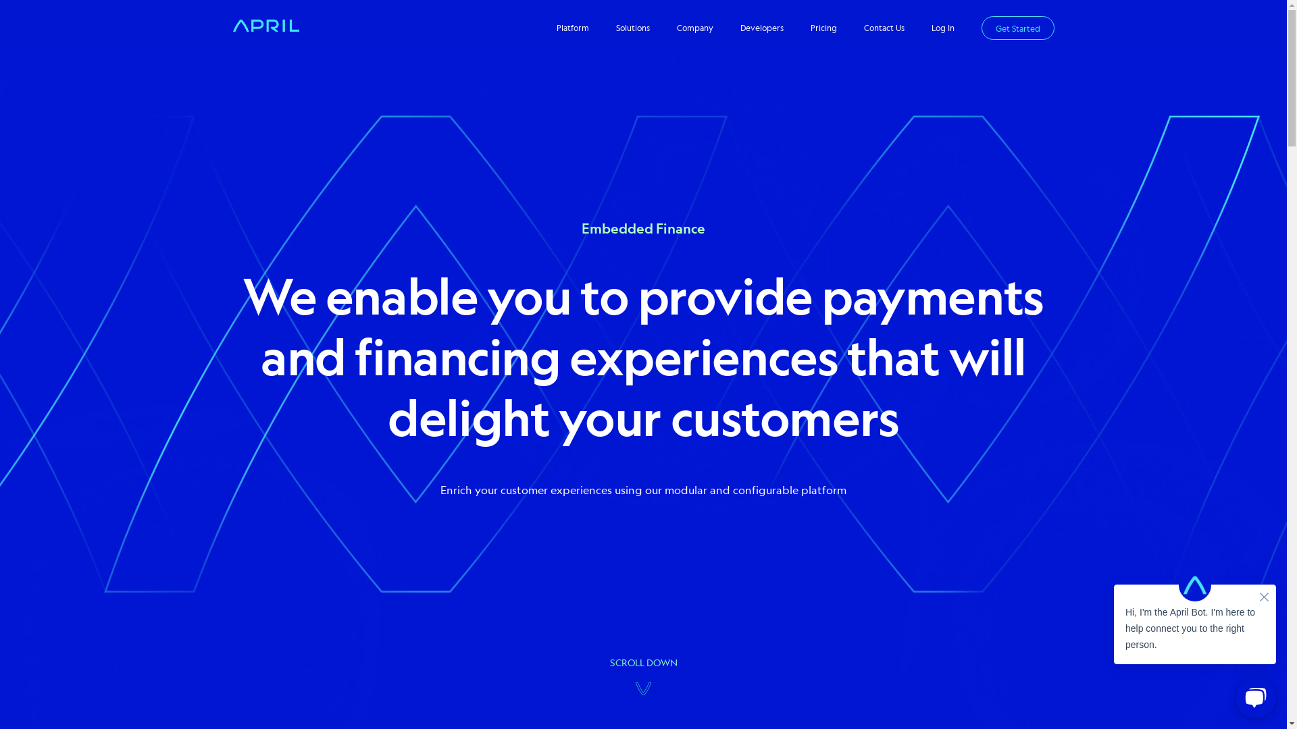  Describe the element at coordinates (884, 28) in the screenshot. I see `Contact Us` at that location.